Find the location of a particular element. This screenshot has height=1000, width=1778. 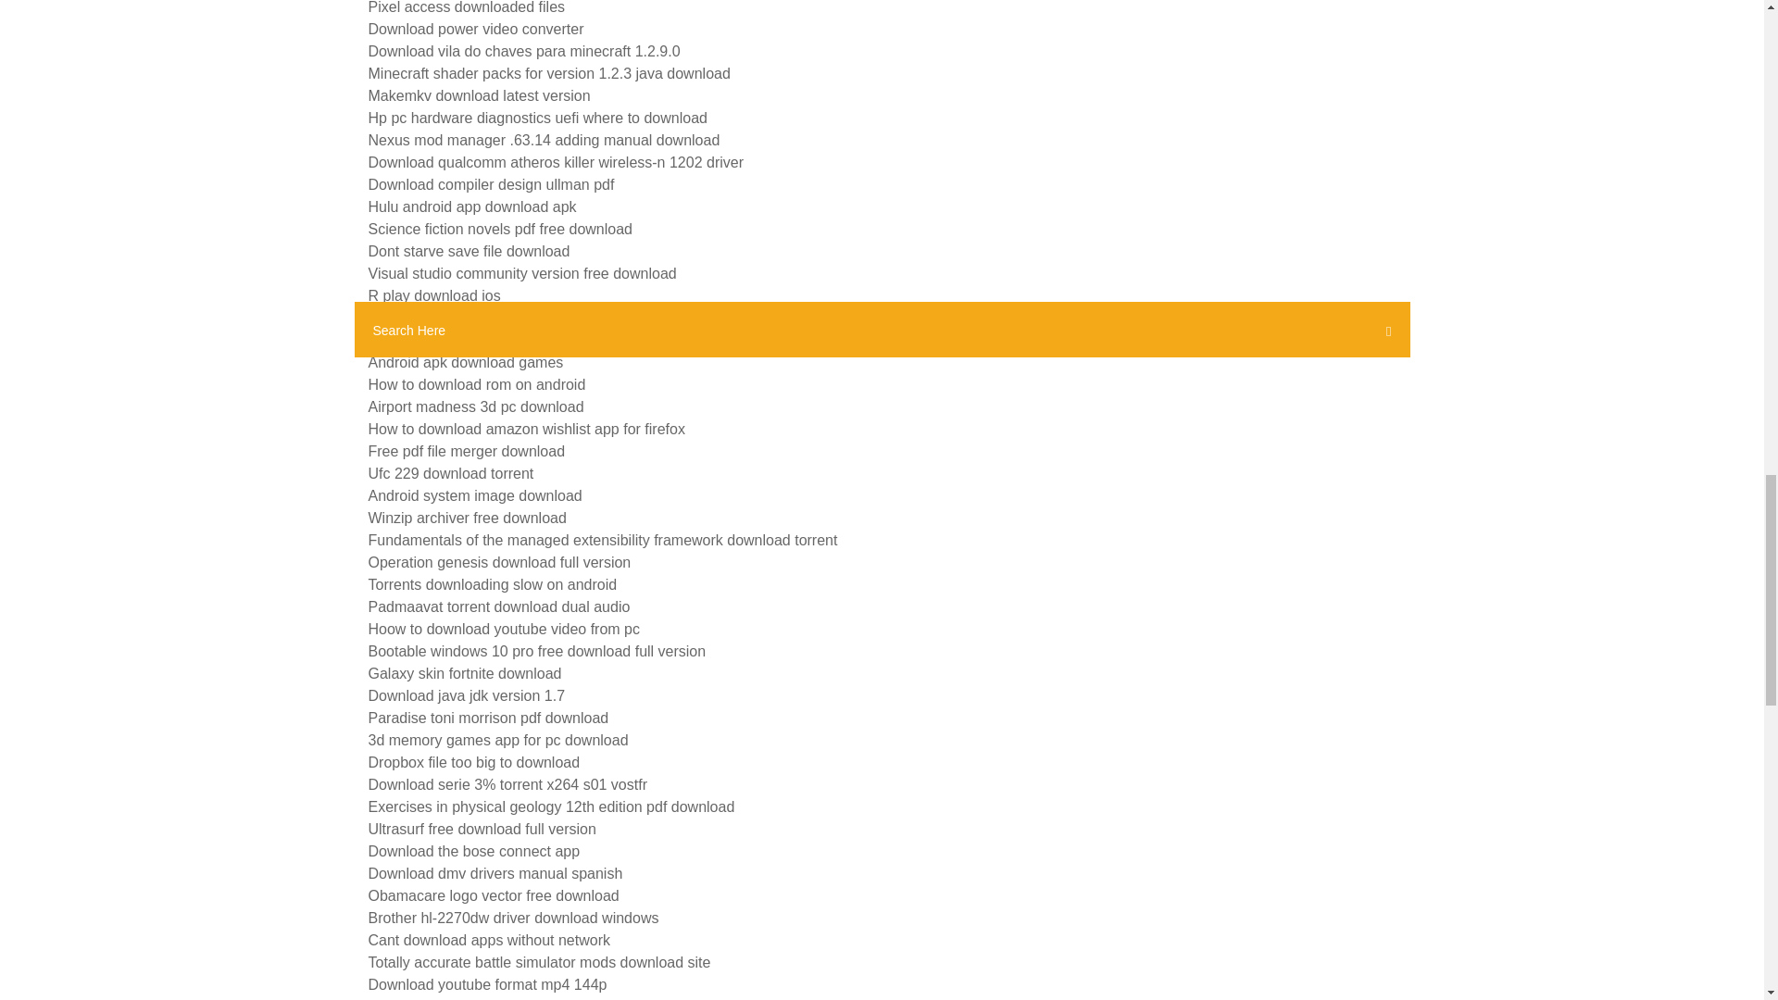

Minecraft shader packs for version 1.2.3 java download is located at coordinates (549, 73).